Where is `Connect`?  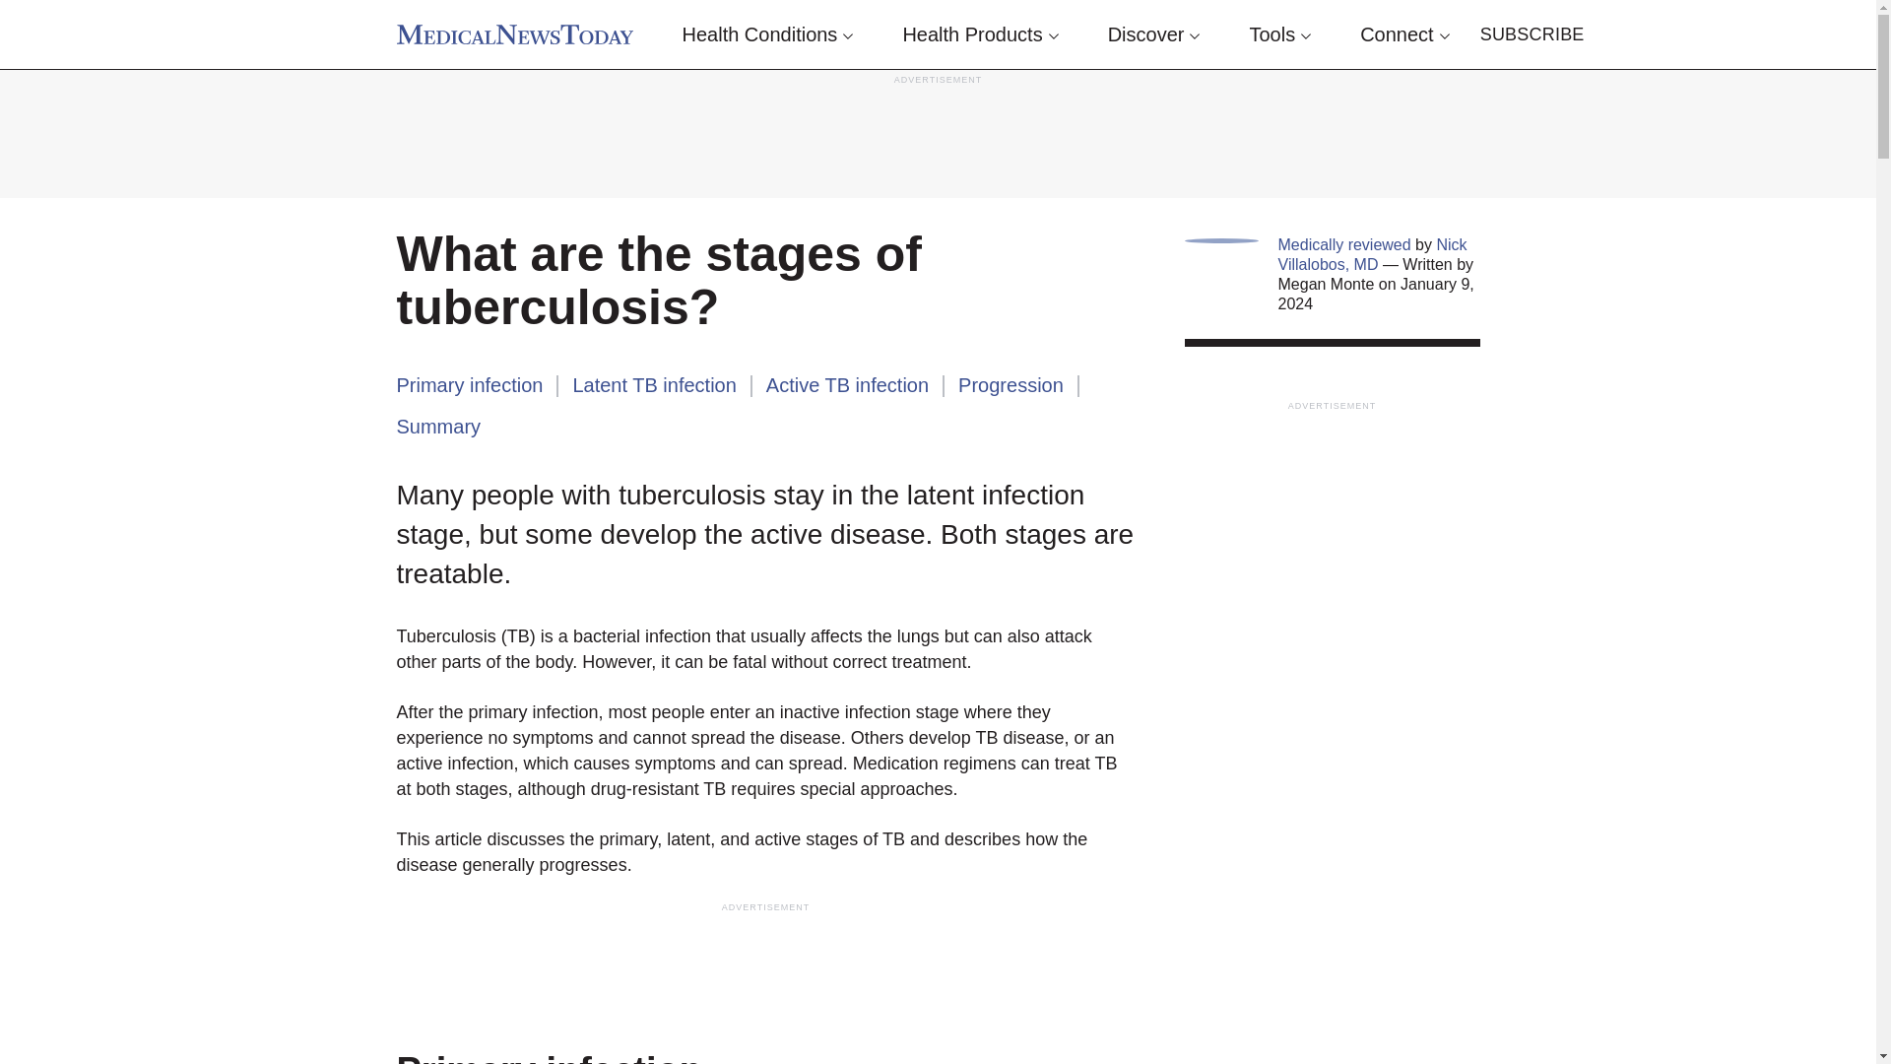 Connect is located at coordinates (1404, 34).